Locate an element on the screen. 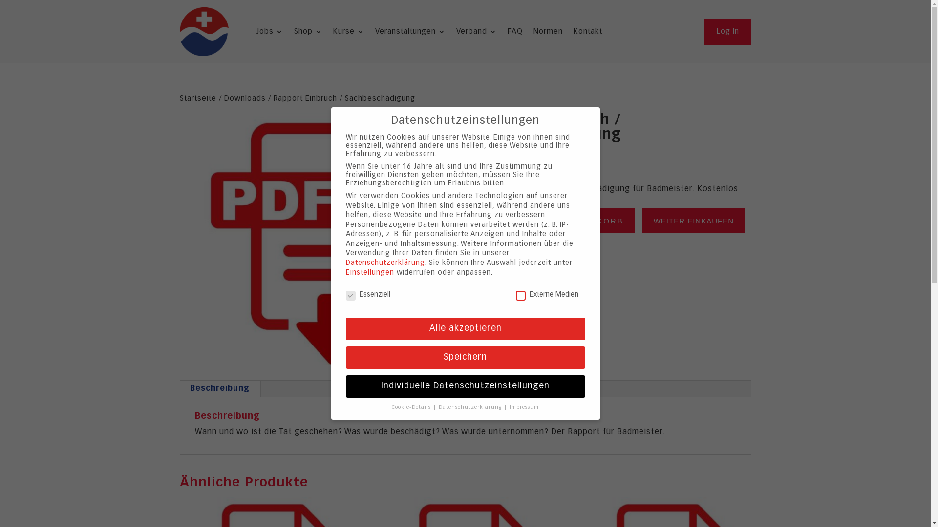  Individuelle Datenschutzeinstellungen is located at coordinates (466, 386).